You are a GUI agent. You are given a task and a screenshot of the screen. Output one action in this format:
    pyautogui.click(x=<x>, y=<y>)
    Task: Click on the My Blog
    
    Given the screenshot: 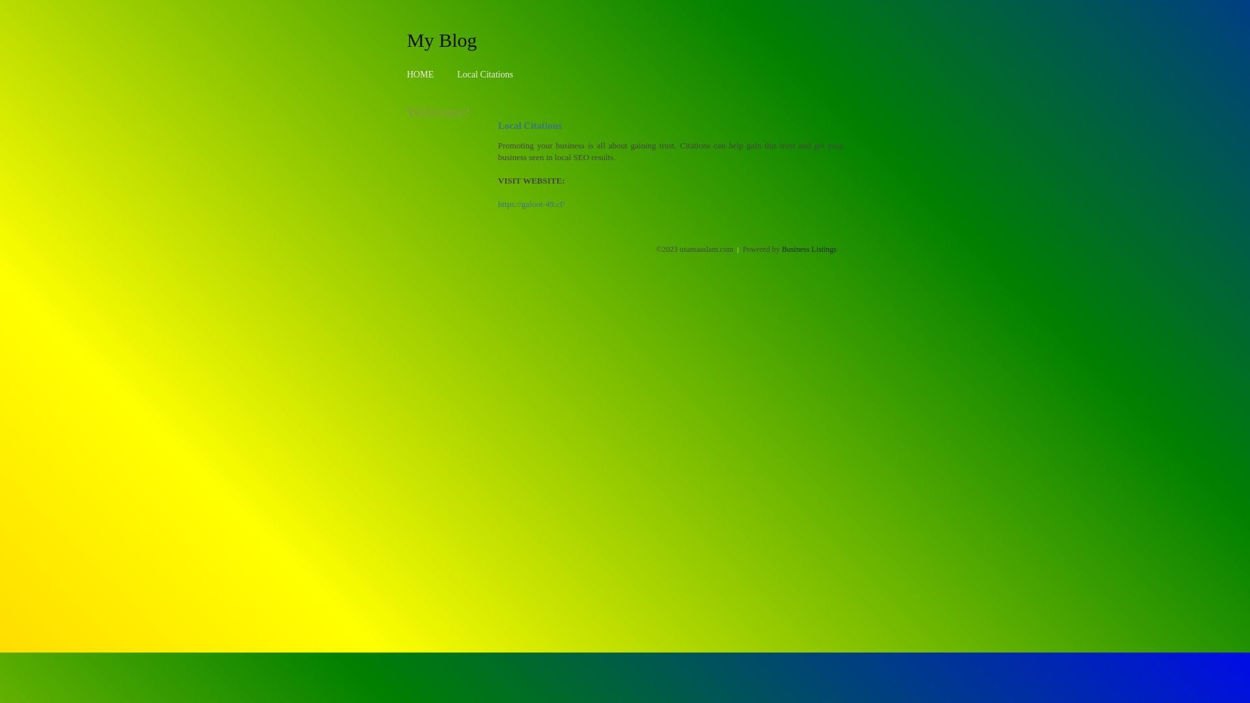 What is the action you would take?
    pyautogui.click(x=442, y=40)
    